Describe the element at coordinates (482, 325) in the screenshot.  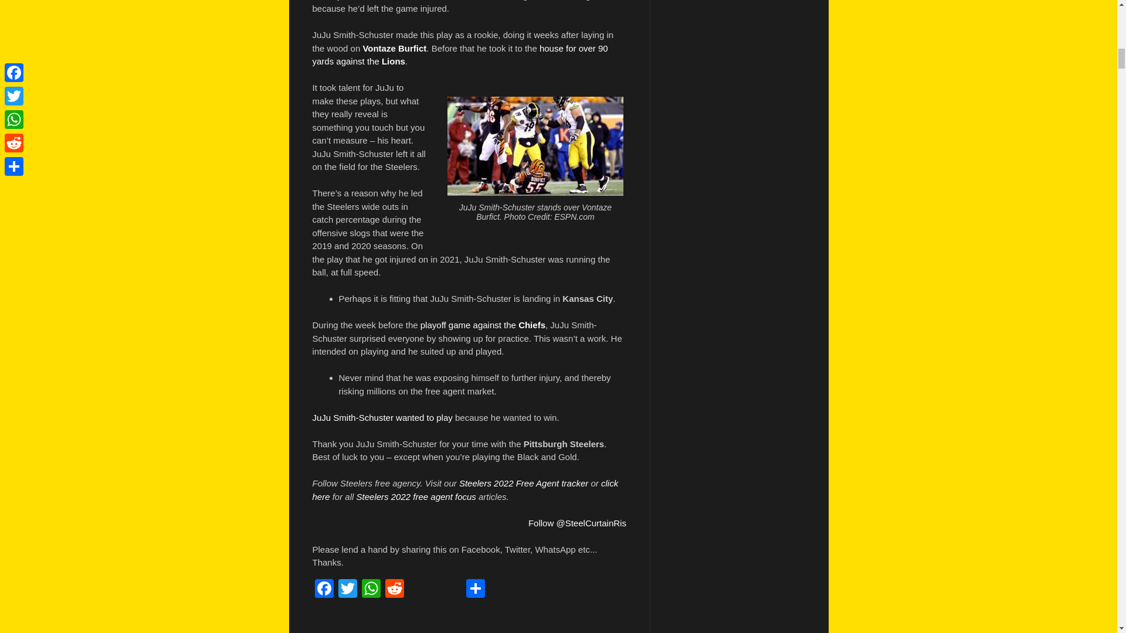
I see `playoff game against the Chiefs` at that location.